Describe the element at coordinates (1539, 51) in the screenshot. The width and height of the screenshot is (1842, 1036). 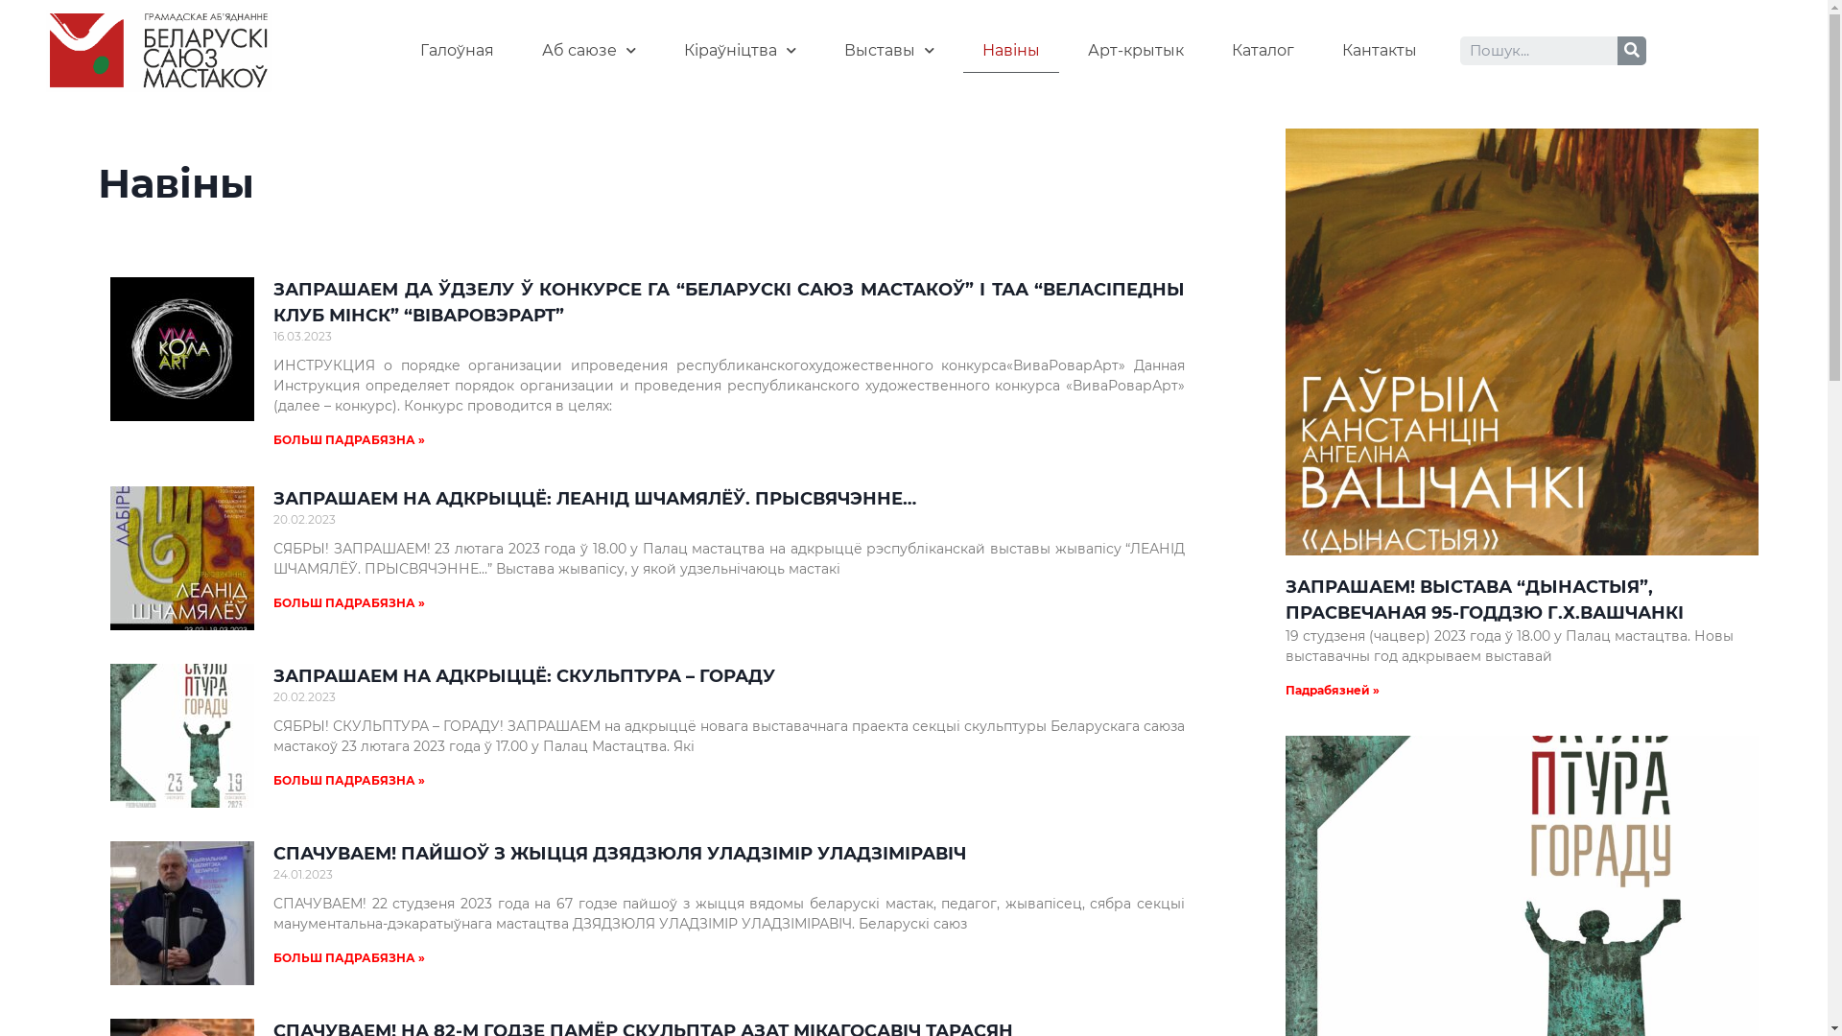
I see `Search` at that location.